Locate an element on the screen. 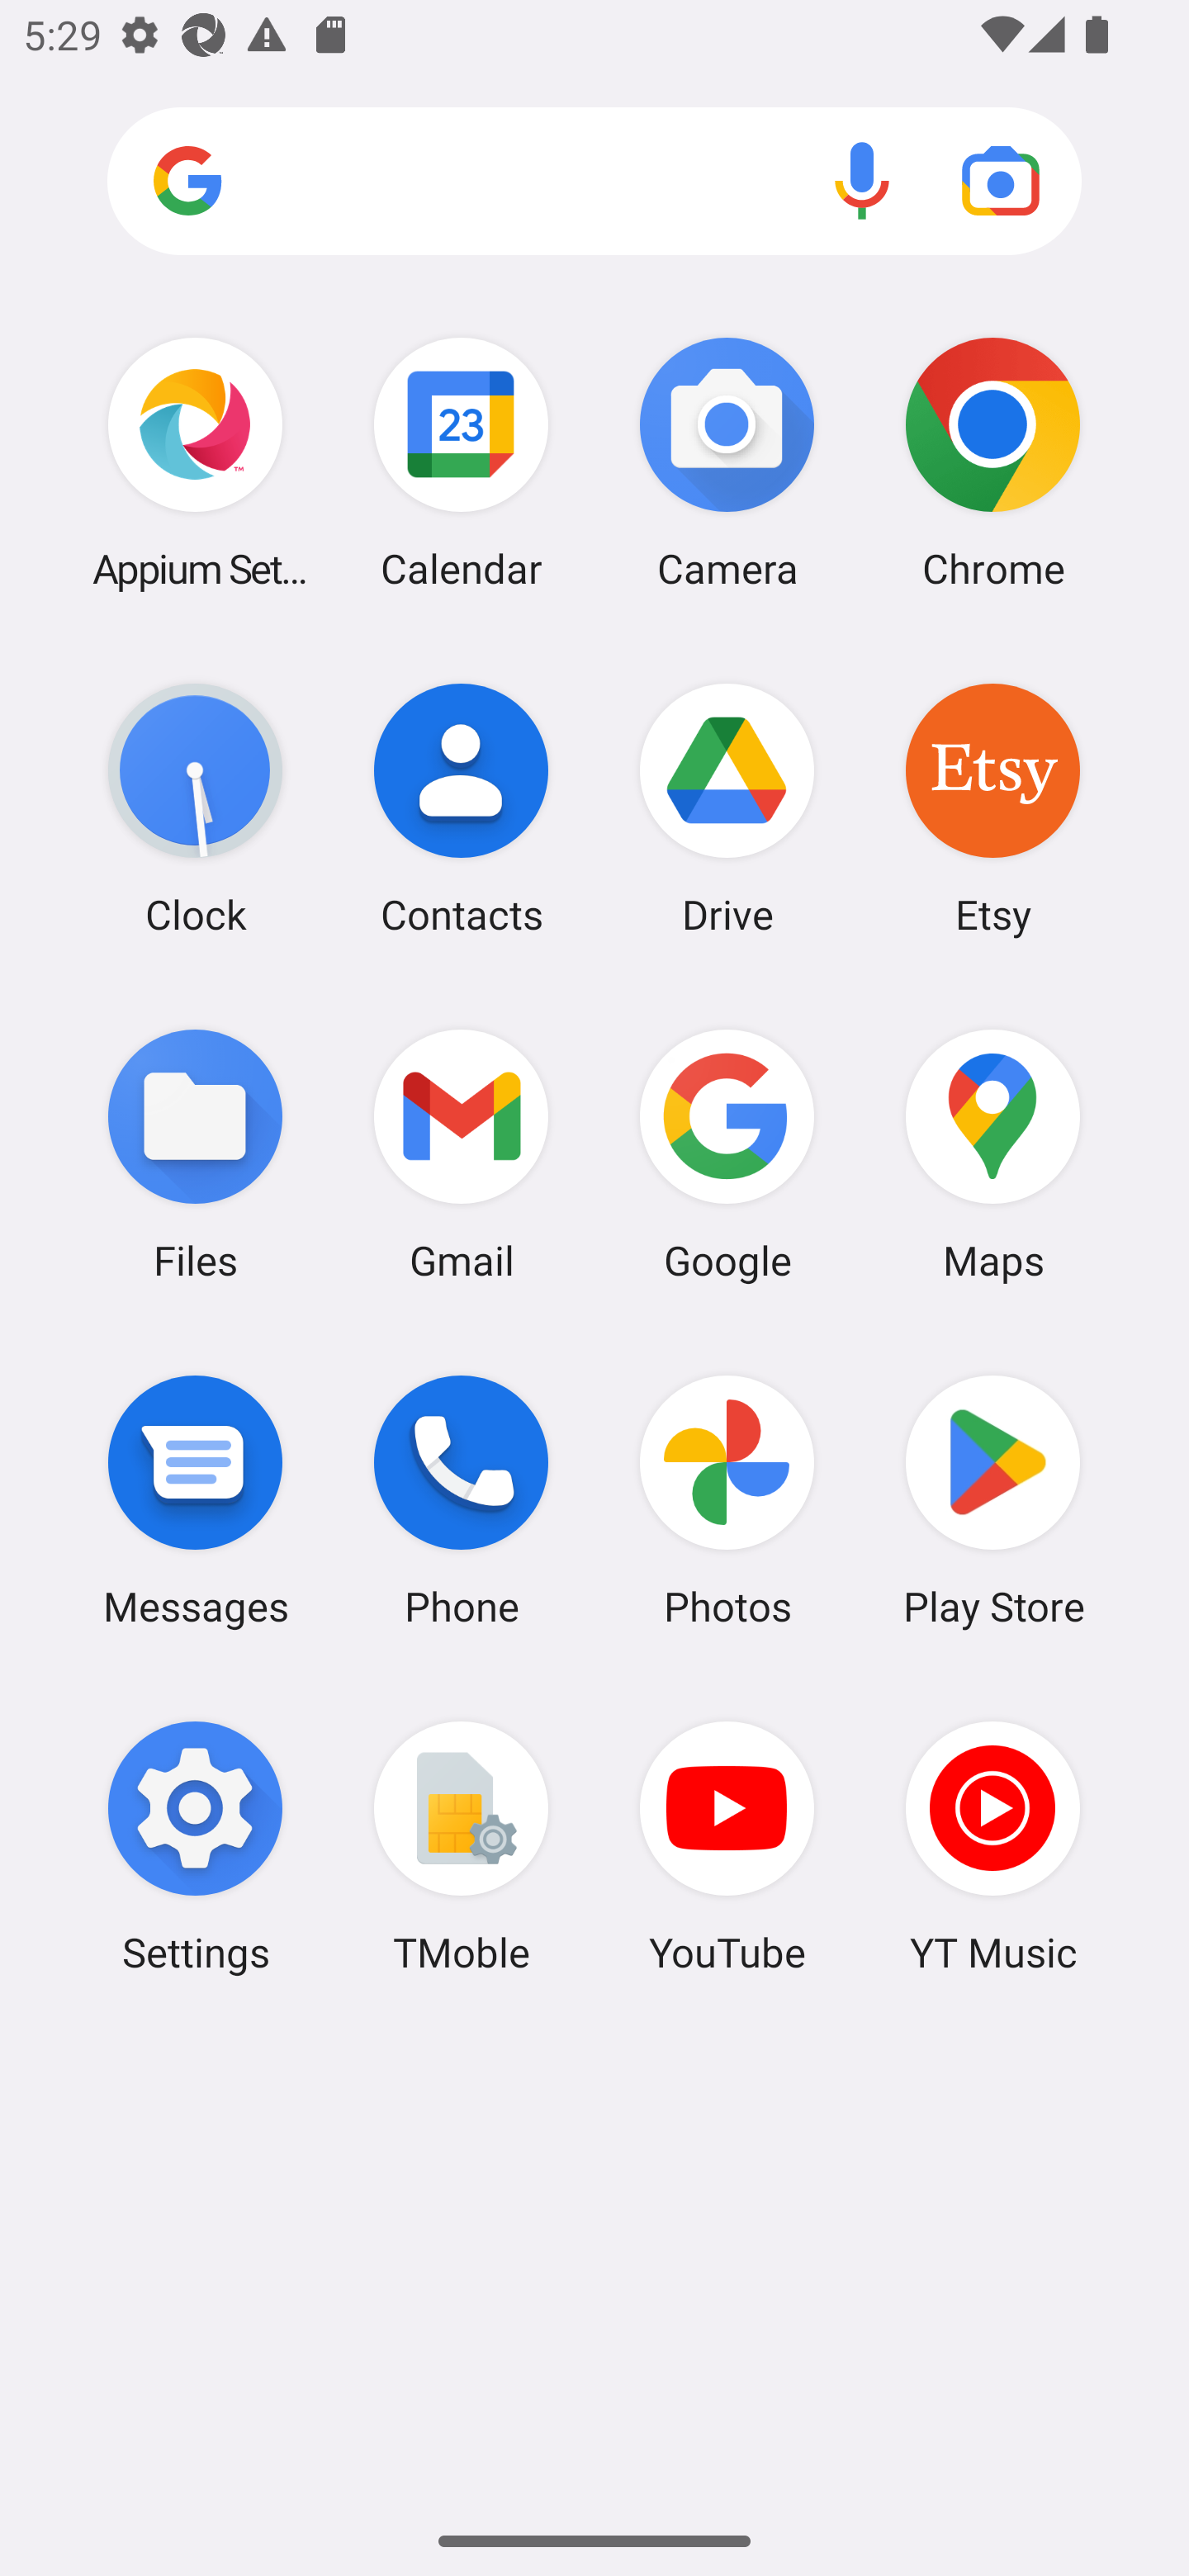 This screenshot has width=1189, height=2576. Clock is located at coordinates (195, 808).